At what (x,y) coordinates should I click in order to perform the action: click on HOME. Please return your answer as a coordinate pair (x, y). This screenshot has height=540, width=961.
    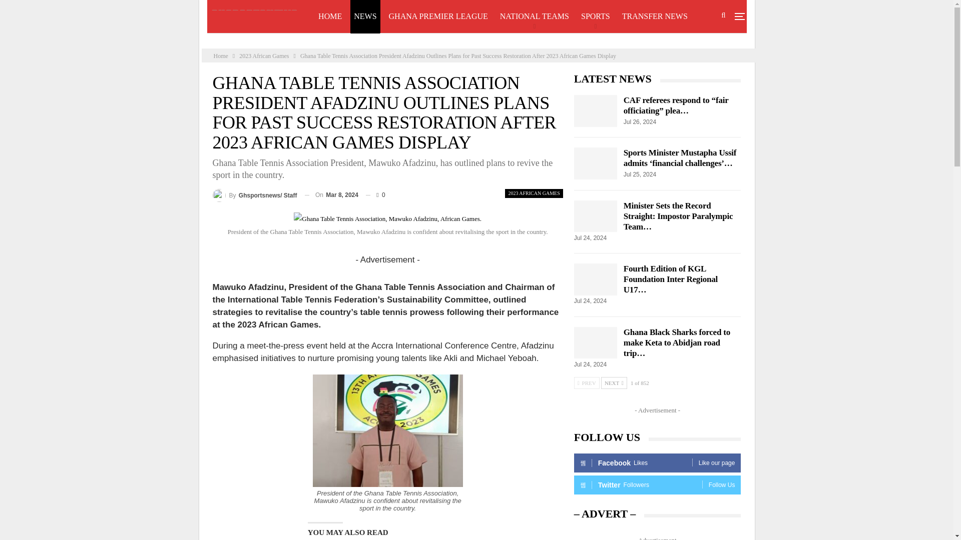
    Looking at the image, I should click on (330, 16).